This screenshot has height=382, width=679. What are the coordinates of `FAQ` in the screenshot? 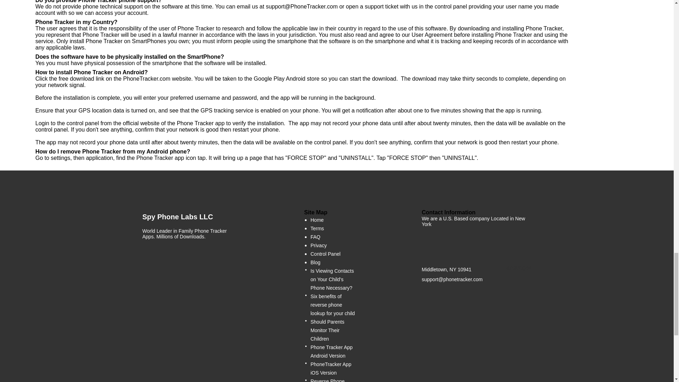 It's located at (315, 237).